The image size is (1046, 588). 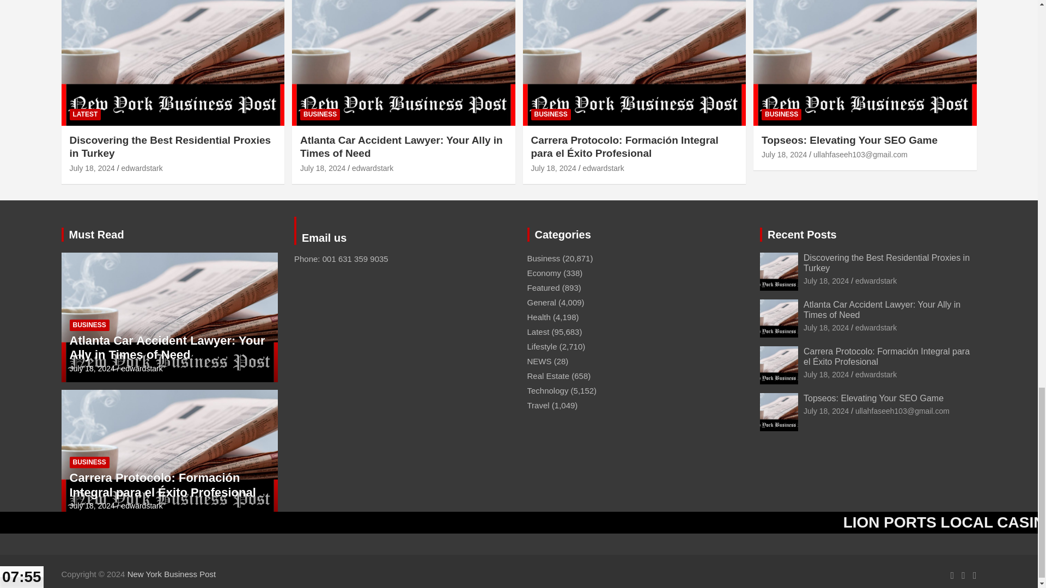 I want to click on Discovering the Best Residential Proxies in Turkey, so click(x=93, y=168).